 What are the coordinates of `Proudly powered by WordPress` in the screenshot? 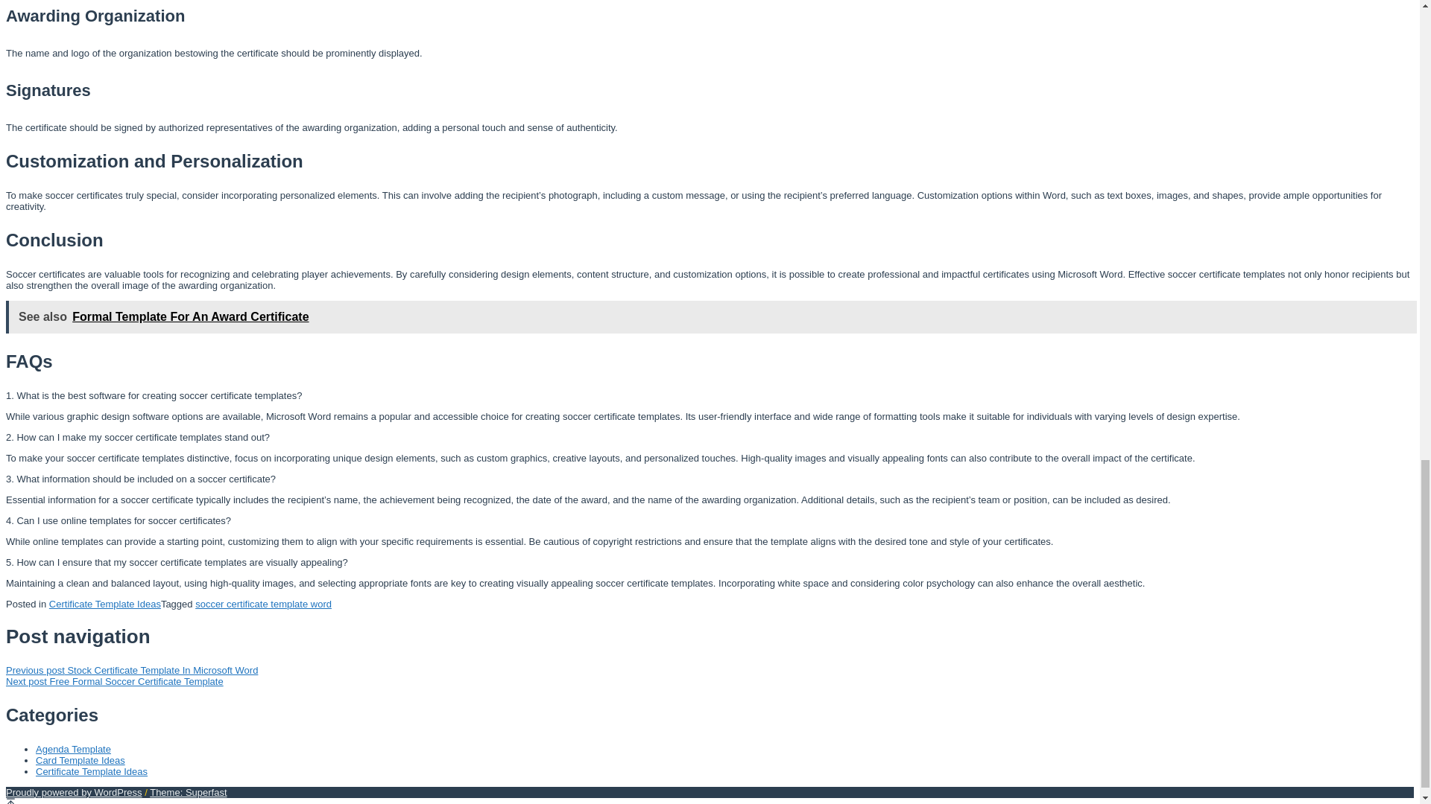 It's located at (73, 792).